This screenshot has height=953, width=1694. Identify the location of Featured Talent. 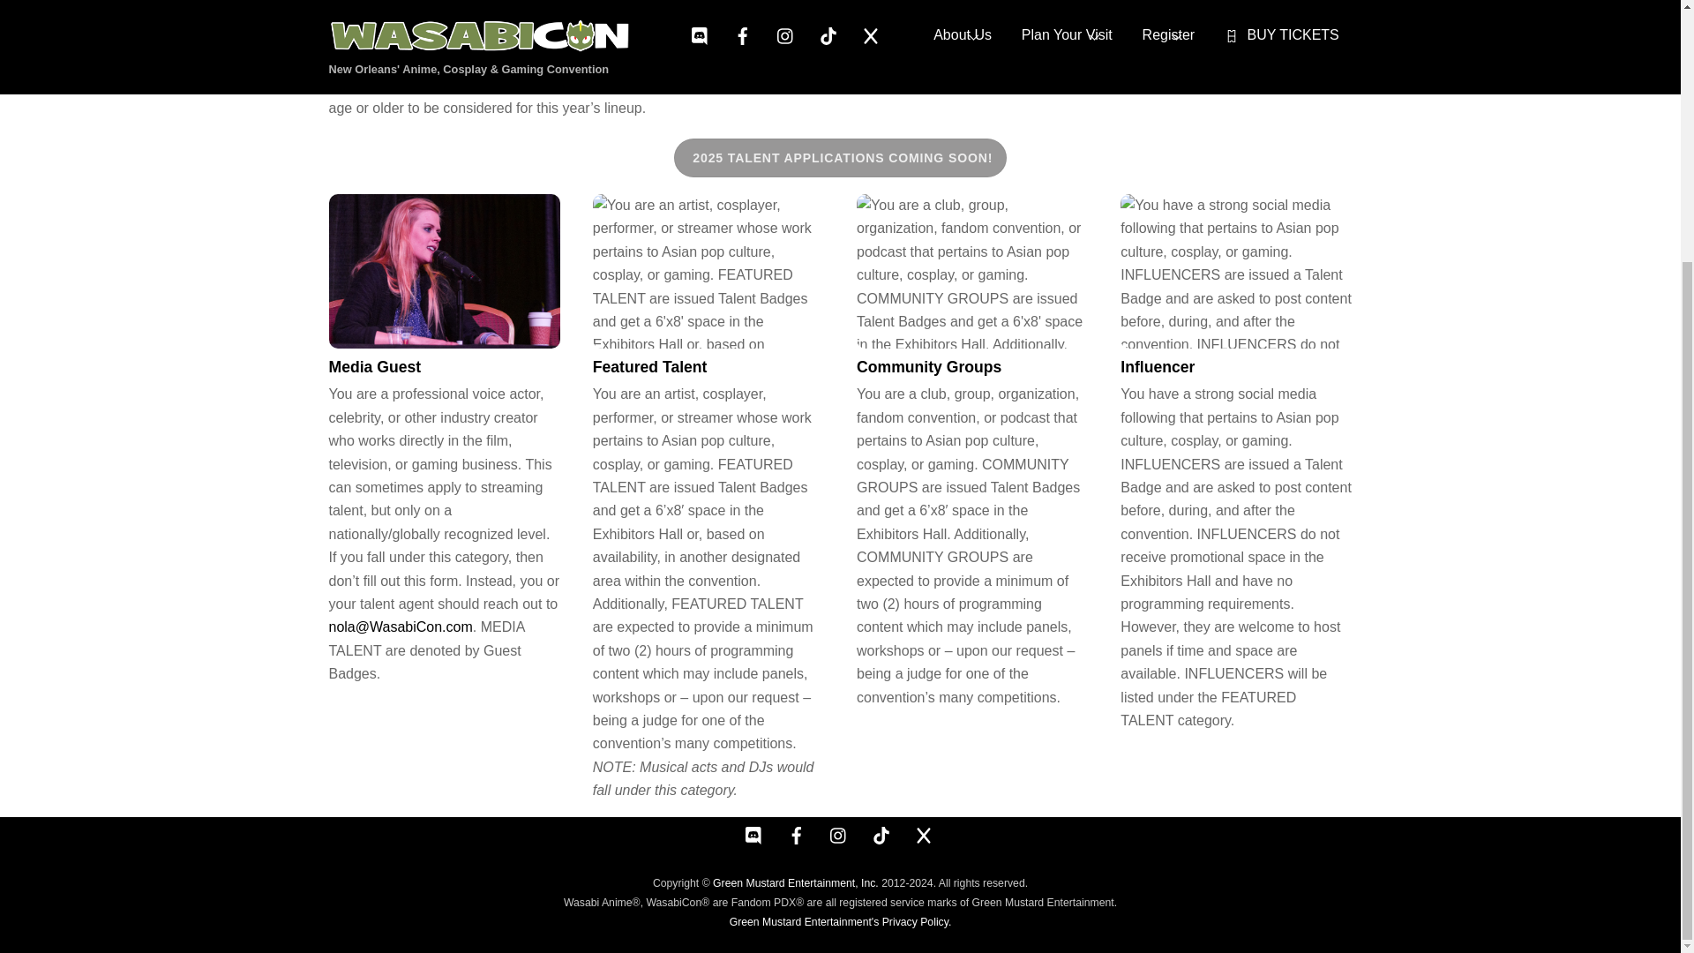
(708, 272).